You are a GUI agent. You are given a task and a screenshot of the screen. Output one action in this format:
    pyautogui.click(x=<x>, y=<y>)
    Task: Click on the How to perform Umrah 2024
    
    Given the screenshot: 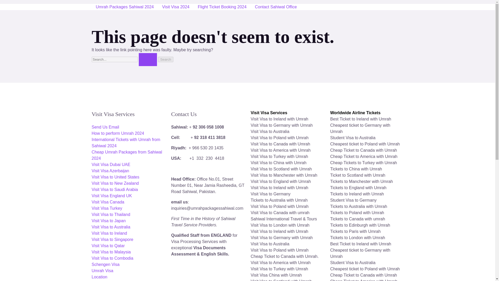 What is the action you would take?
    pyautogui.click(x=117, y=133)
    